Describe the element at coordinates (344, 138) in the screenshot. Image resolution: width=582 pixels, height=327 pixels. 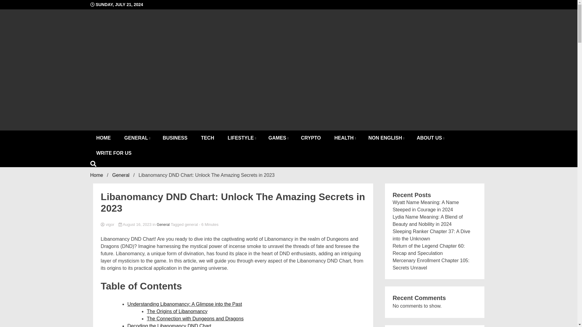
I see `HEALTH` at that location.